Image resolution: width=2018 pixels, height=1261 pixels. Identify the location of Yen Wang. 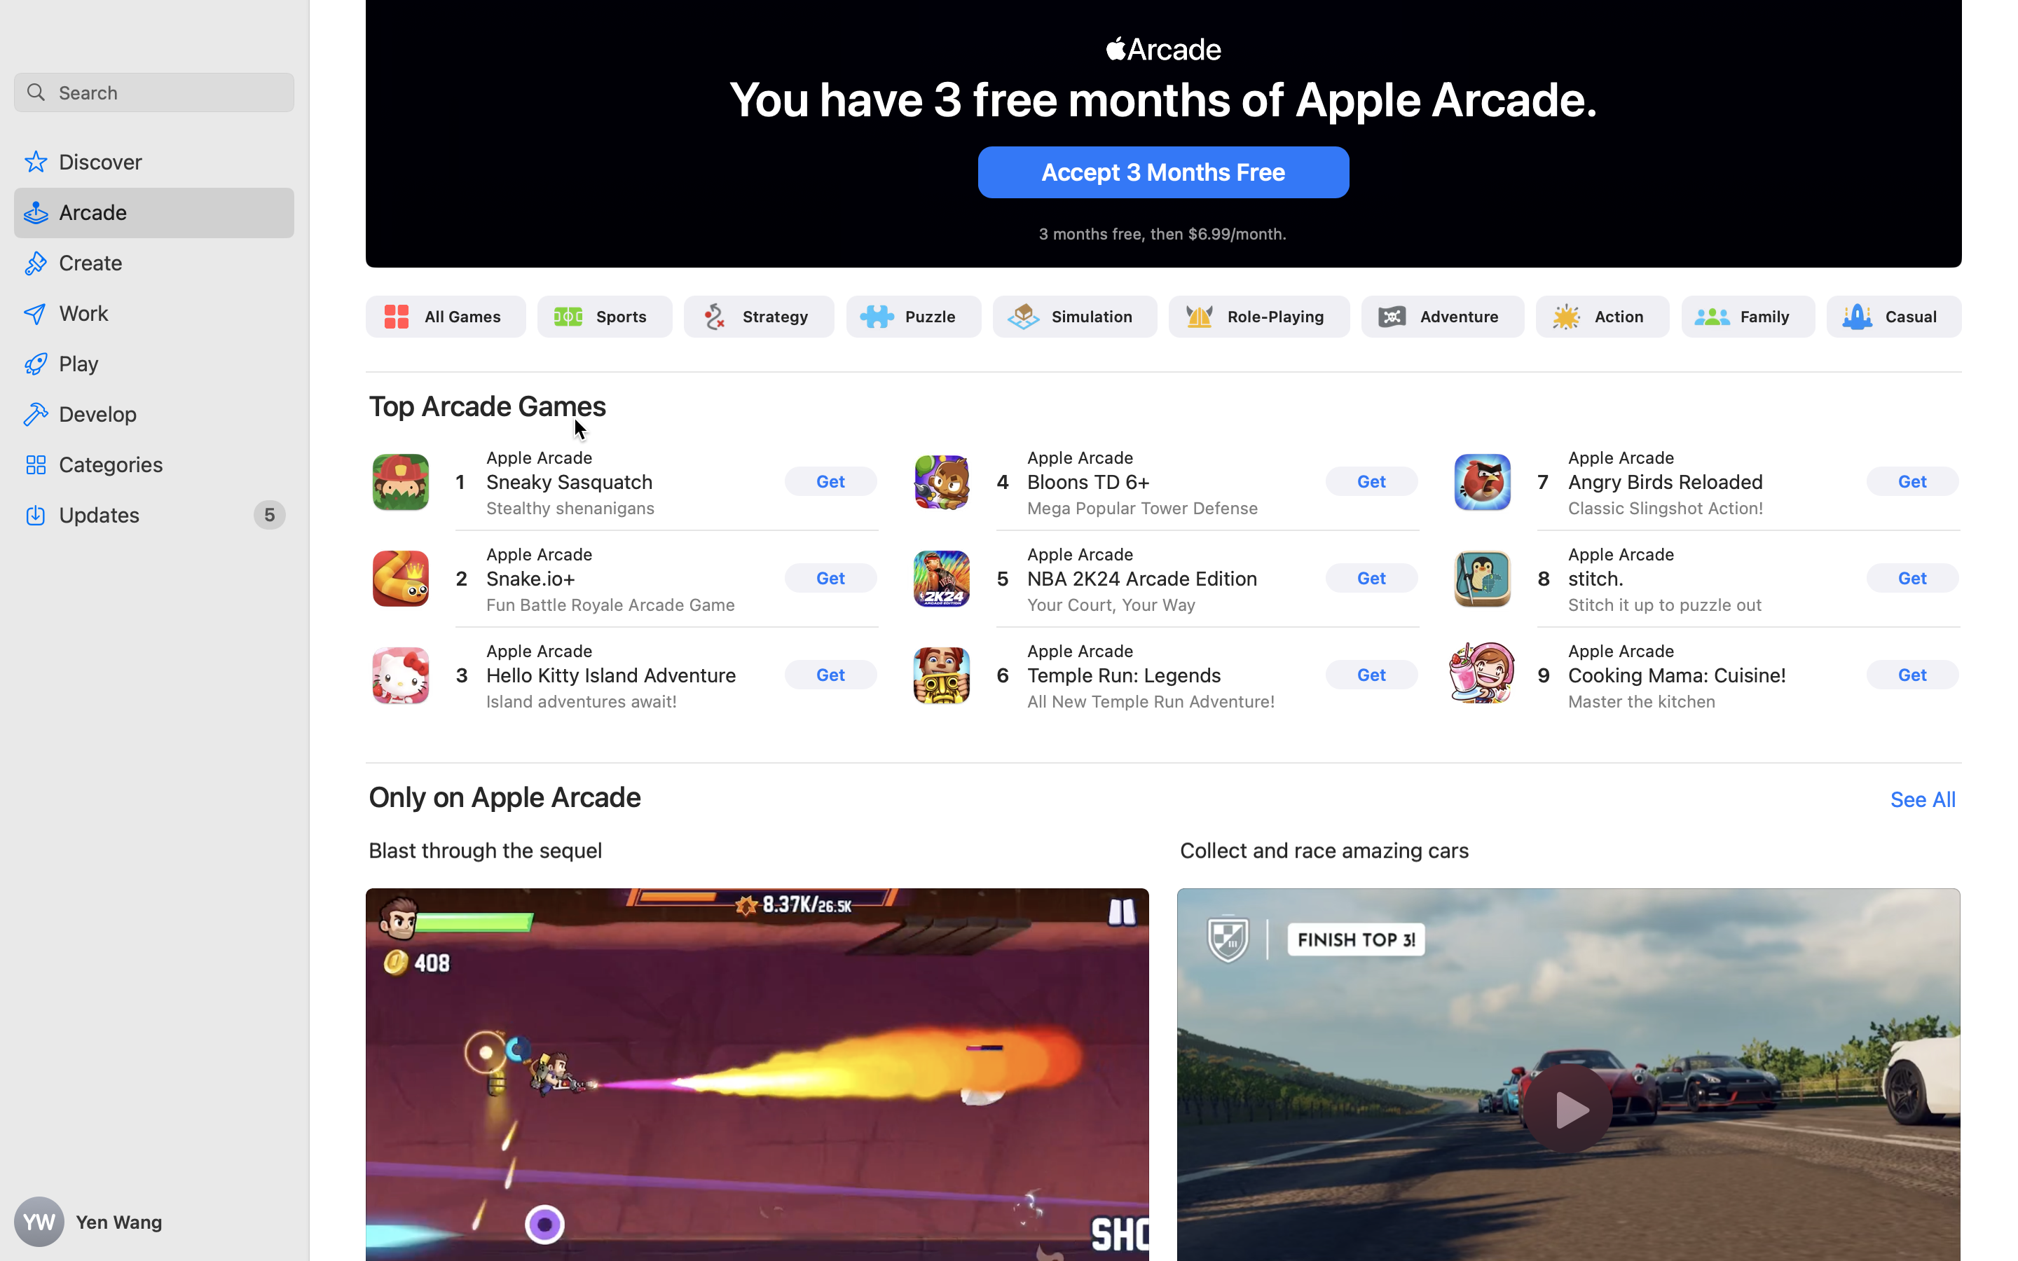
(154, 1222).